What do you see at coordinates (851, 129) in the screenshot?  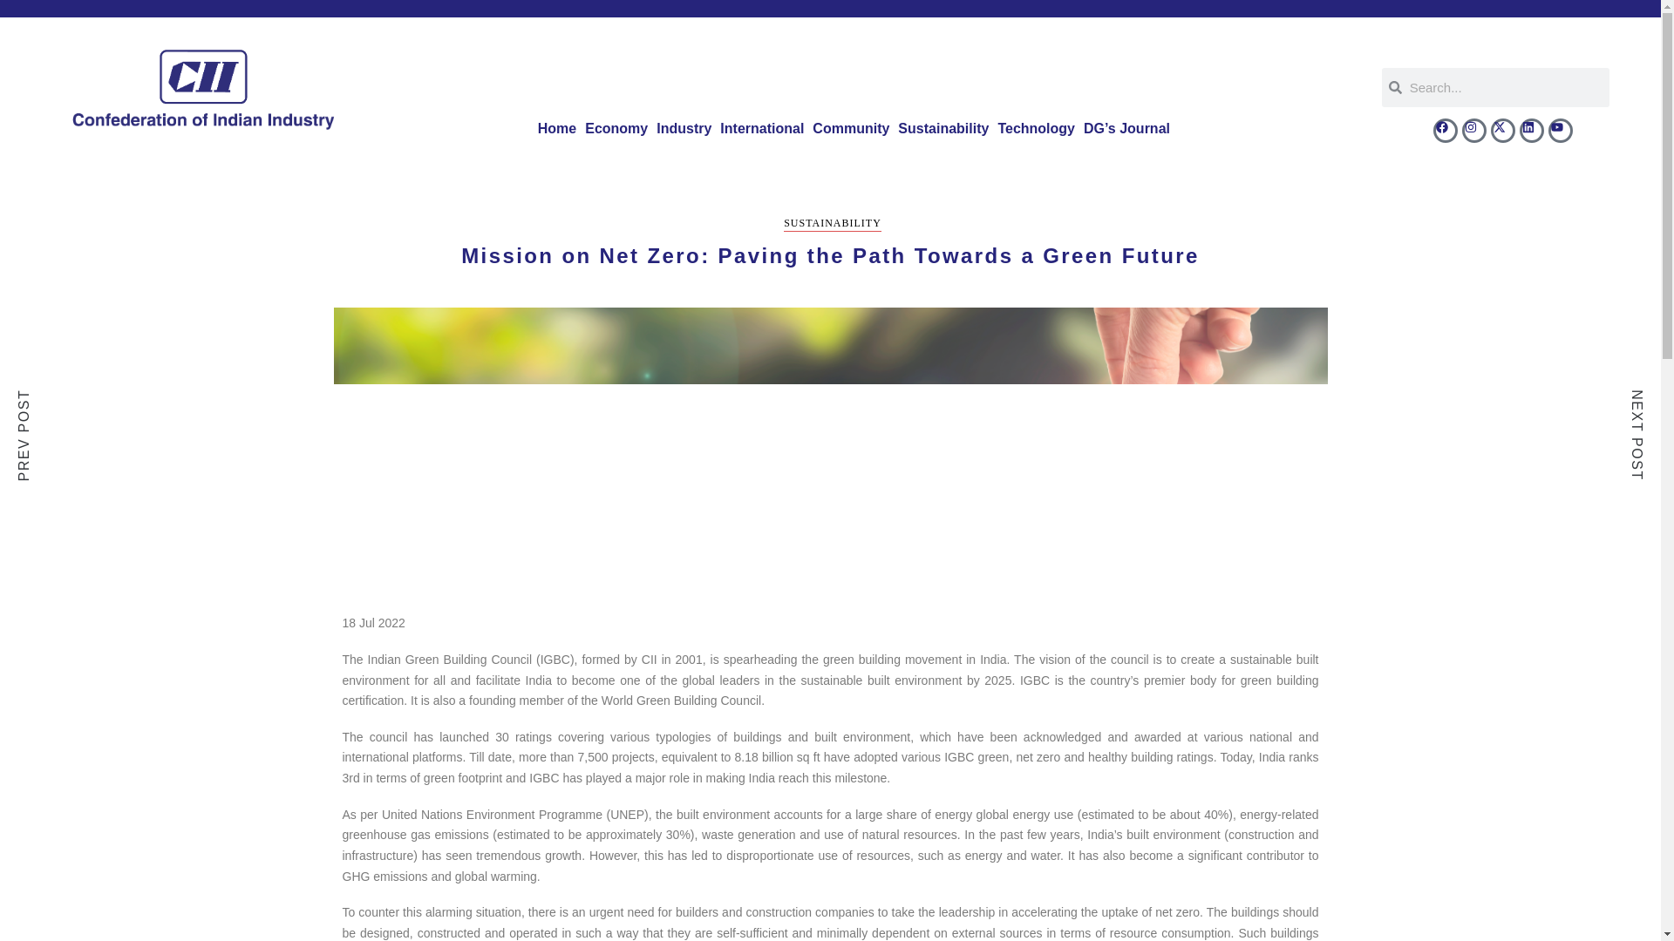 I see `Community` at bounding box center [851, 129].